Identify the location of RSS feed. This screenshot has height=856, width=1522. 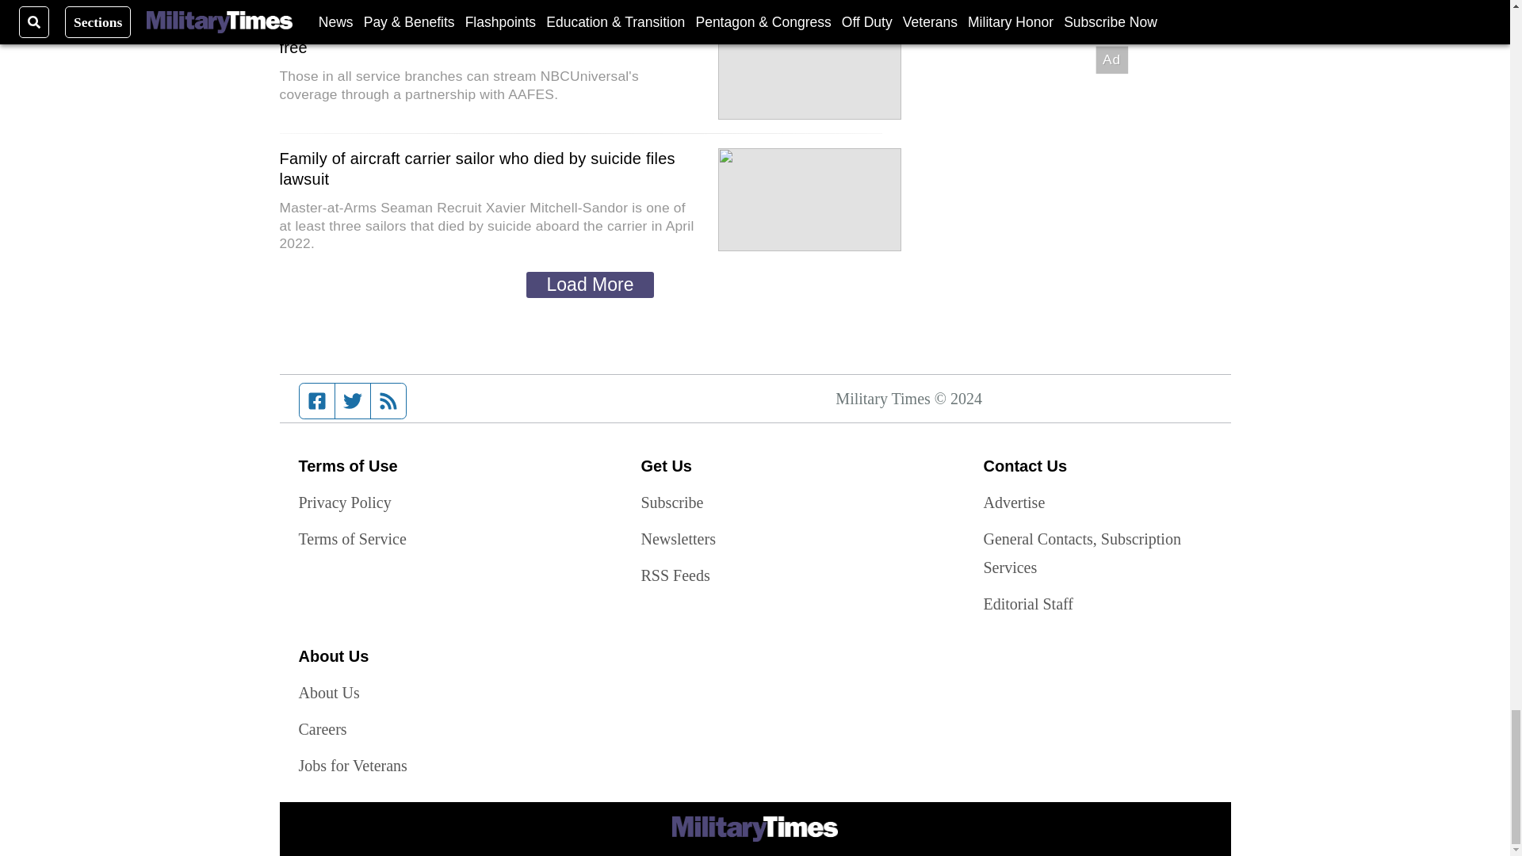
(388, 401).